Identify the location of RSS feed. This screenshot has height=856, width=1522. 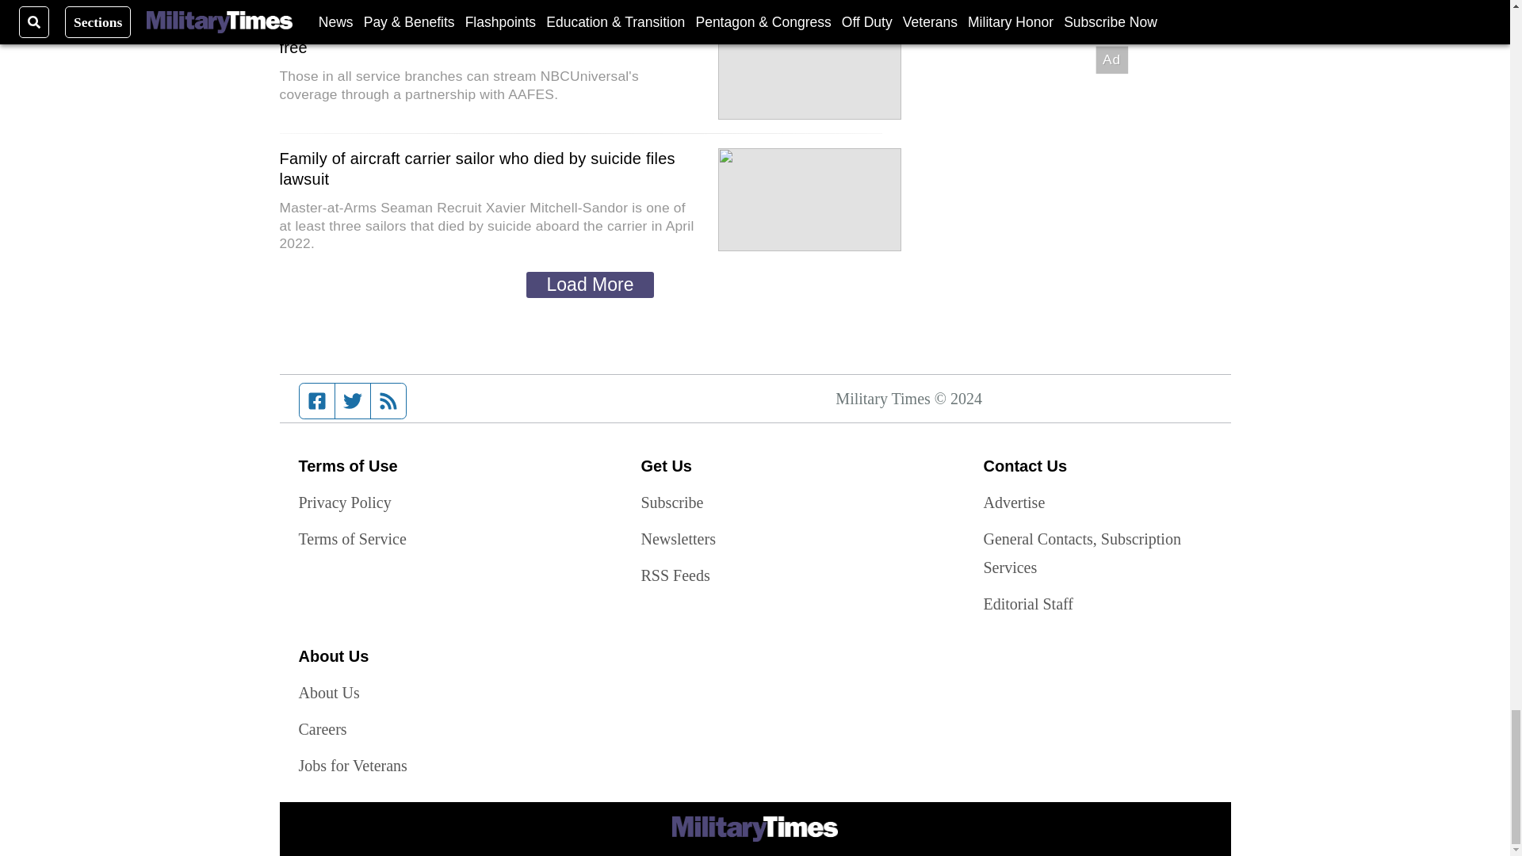
(388, 401).